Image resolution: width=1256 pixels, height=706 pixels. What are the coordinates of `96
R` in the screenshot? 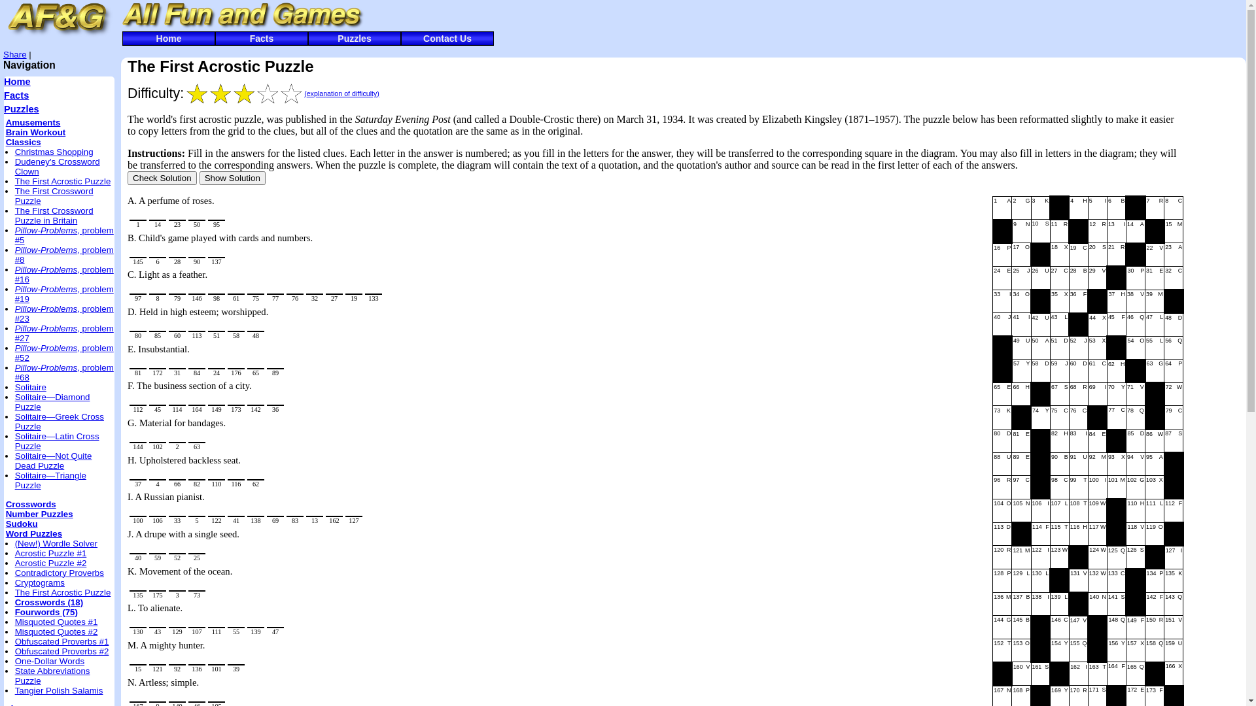 It's located at (1002, 488).